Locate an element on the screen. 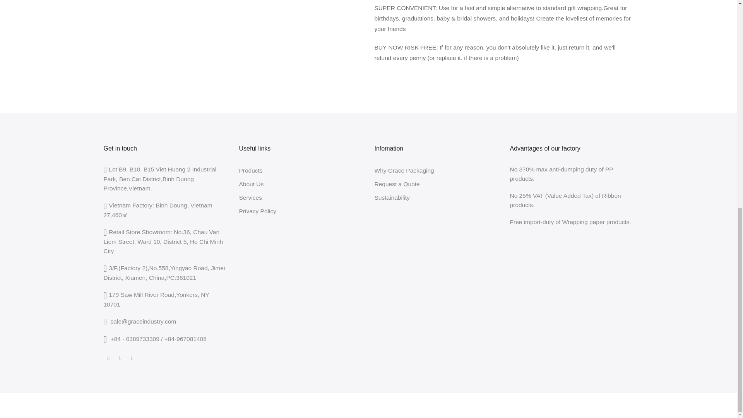 This screenshot has width=743, height=418. Request a Quote is located at coordinates (397, 183).